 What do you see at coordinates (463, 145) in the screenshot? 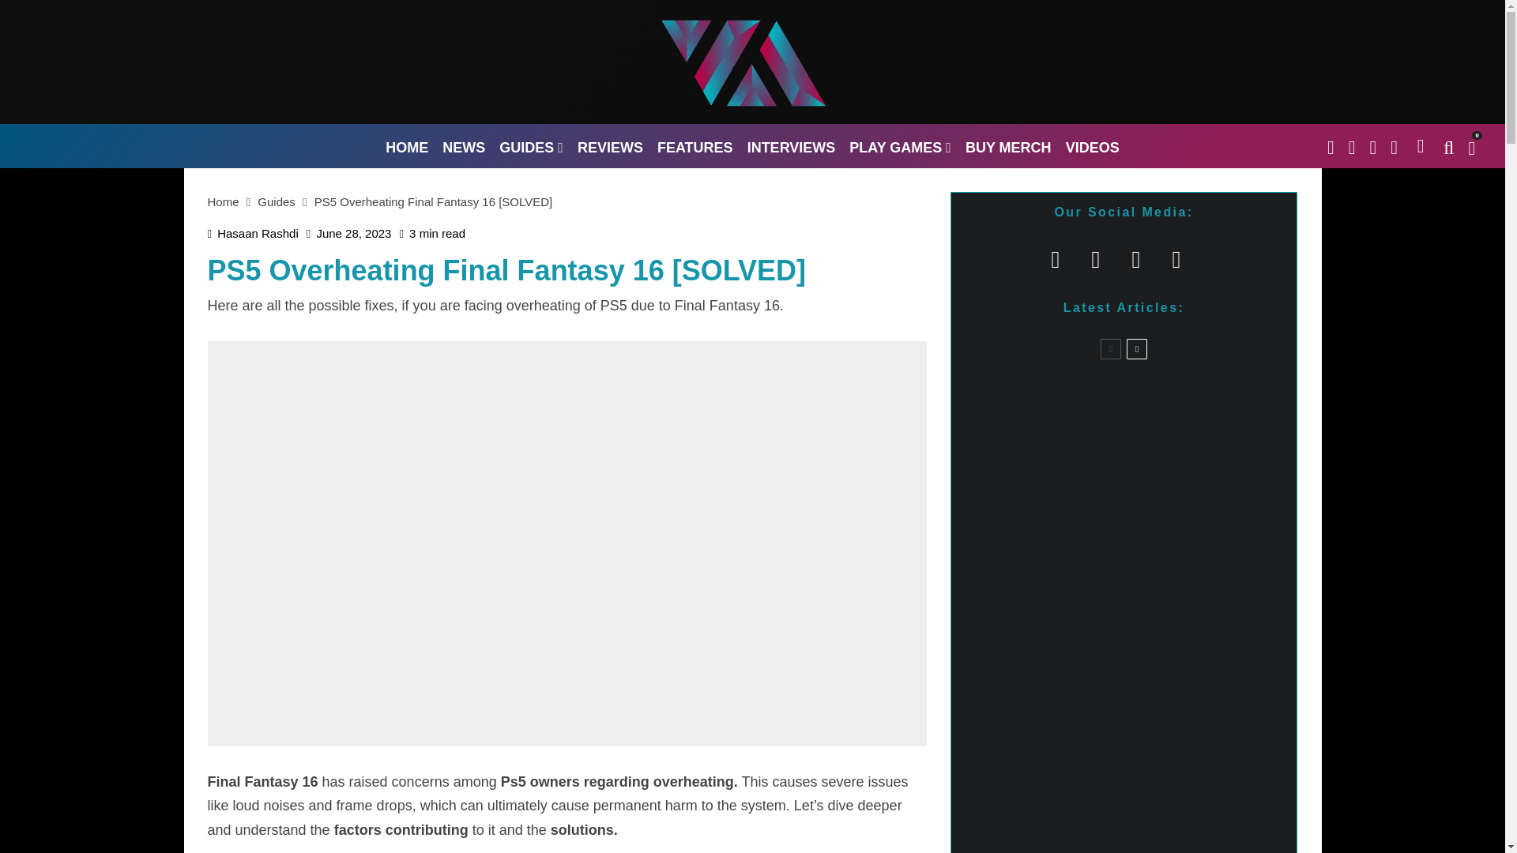
I see `NEWS` at bounding box center [463, 145].